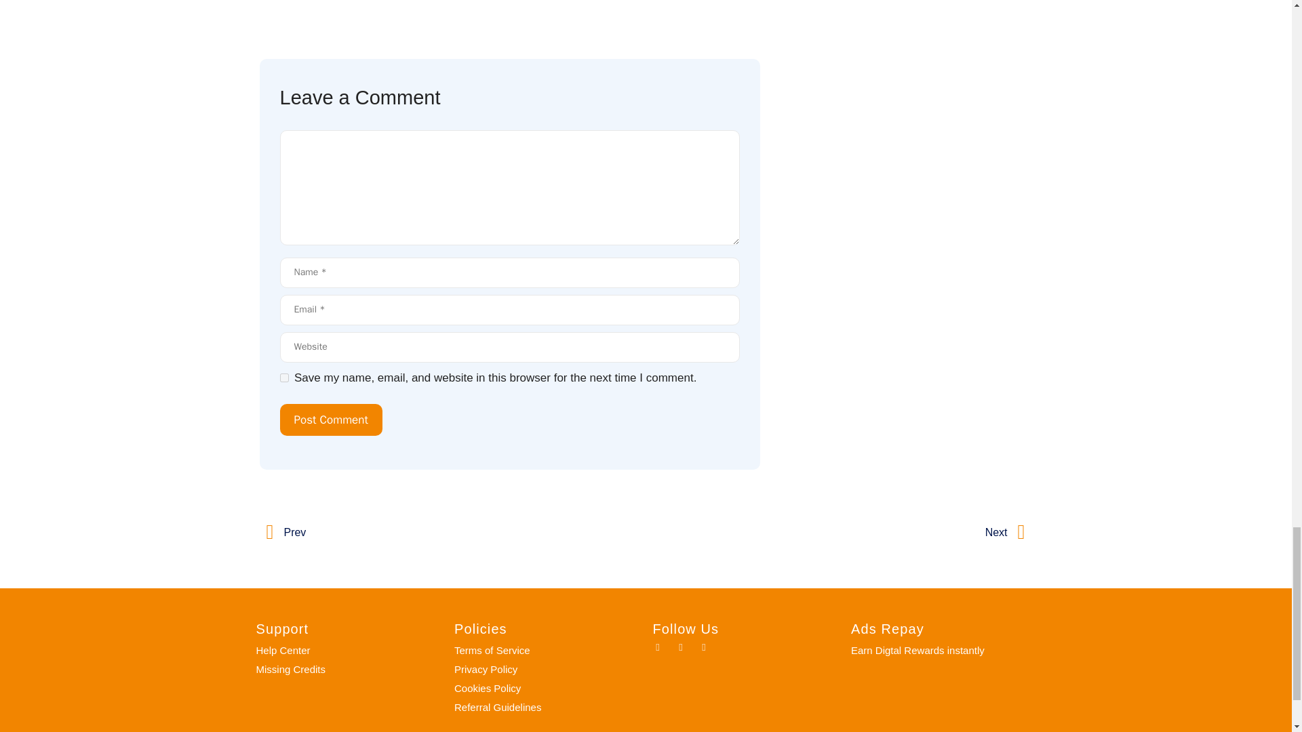 This screenshot has height=732, width=1302. What do you see at coordinates (456, 531) in the screenshot?
I see `Prev` at bounding box center [456, 531].